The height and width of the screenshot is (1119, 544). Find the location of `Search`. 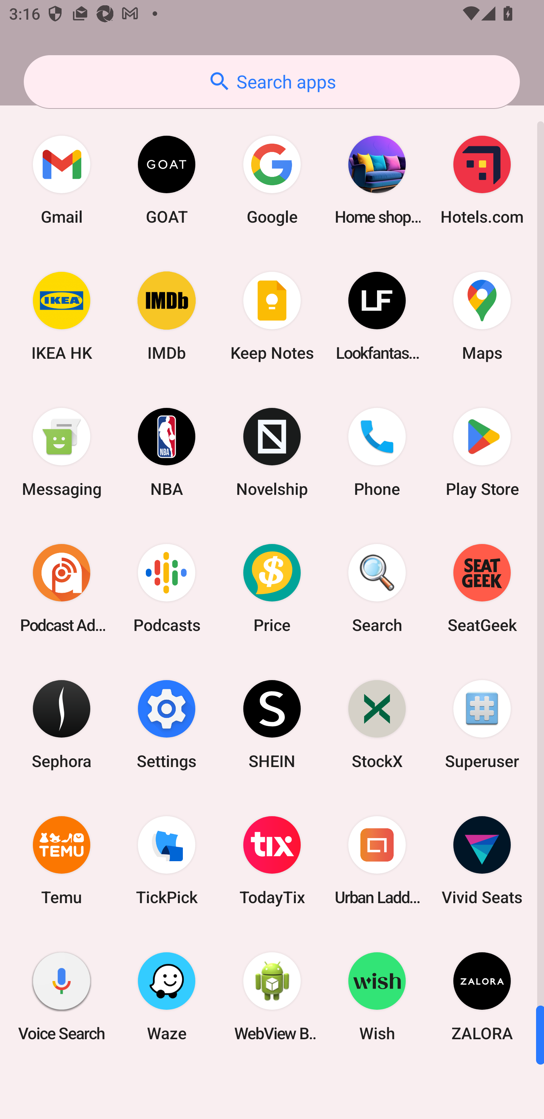

Search is located at coordinates (377, 588).